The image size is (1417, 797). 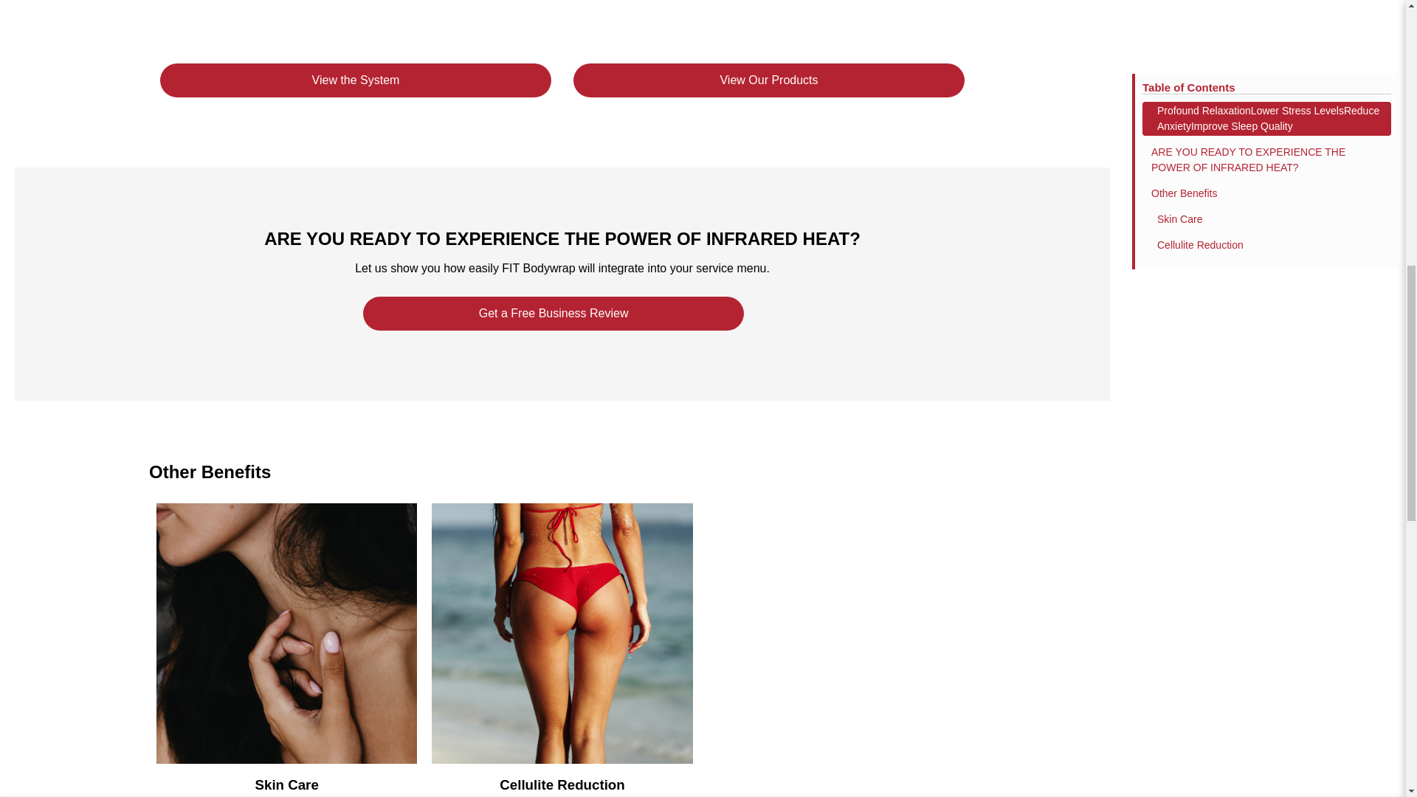 I want to click on View Our Products, so click(x=769, y=80).